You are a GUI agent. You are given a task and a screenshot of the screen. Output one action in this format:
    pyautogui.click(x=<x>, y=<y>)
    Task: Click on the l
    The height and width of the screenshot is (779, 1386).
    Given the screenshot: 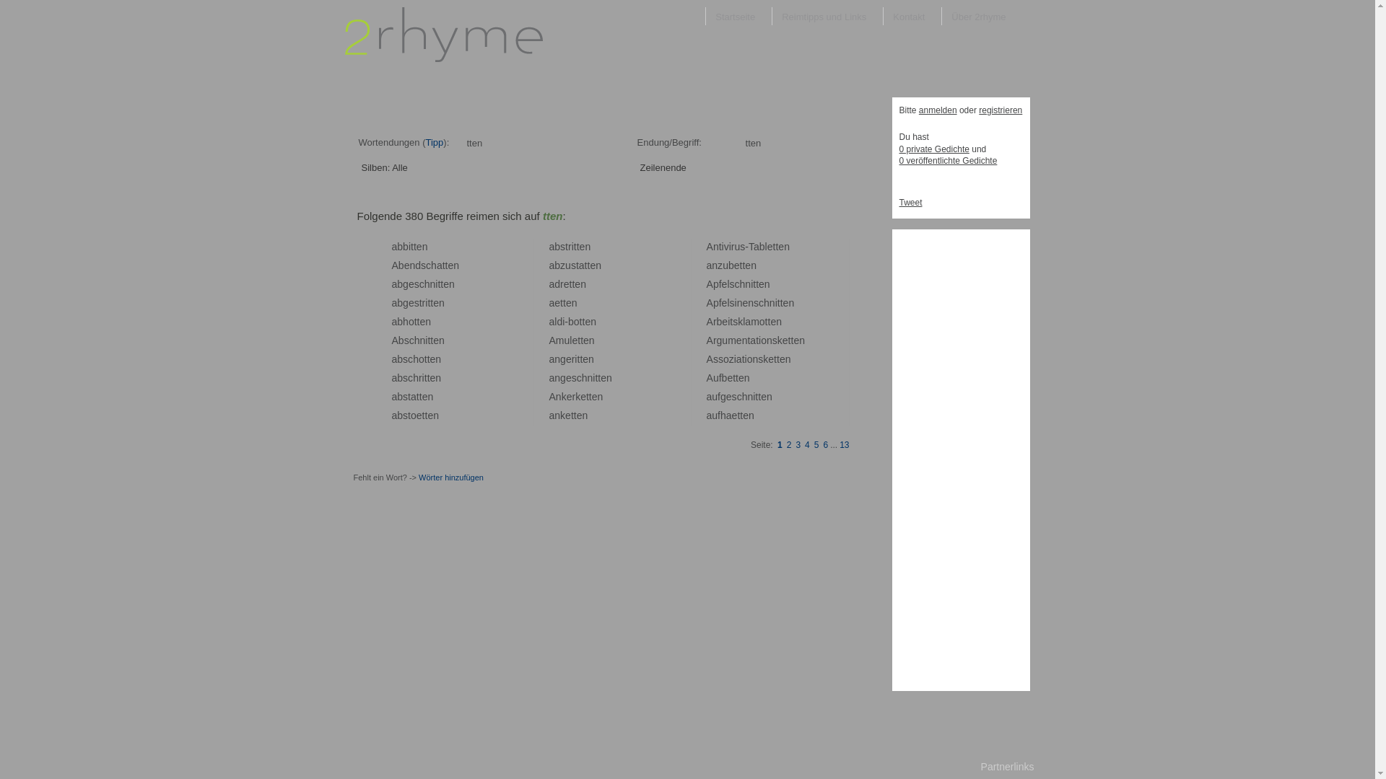 What is the action you would take?
    pyautogui.click(x=728, y=284)
    